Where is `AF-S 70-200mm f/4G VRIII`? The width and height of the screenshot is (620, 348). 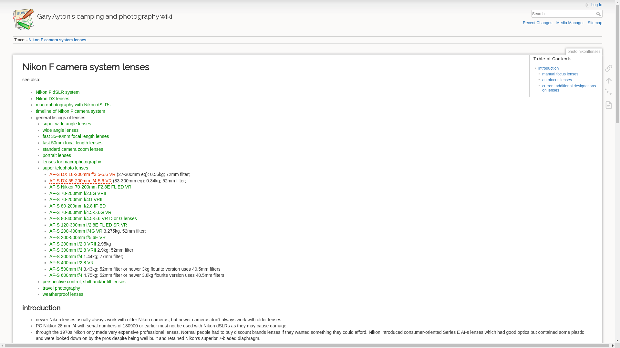
AF-S 70-200mm f/4G VRIII is located at coordinates (77, 199).